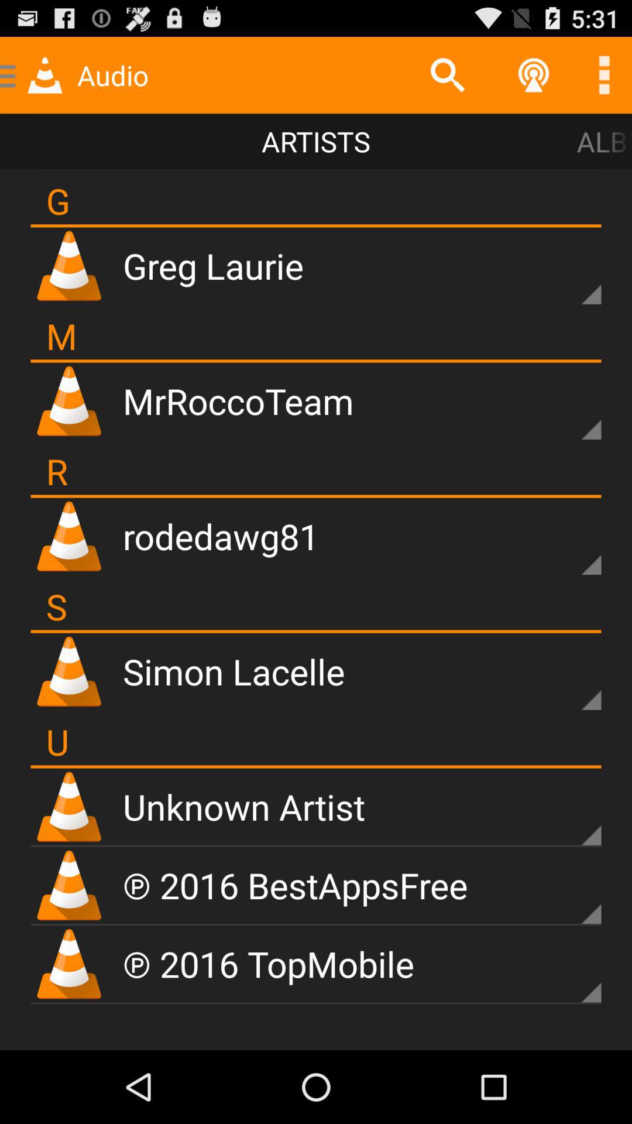 The height and width of the screenshot is (1124, 632). Describe the element at coordinates (571, 410) in the screenshot. I see `drop down info` at that location.